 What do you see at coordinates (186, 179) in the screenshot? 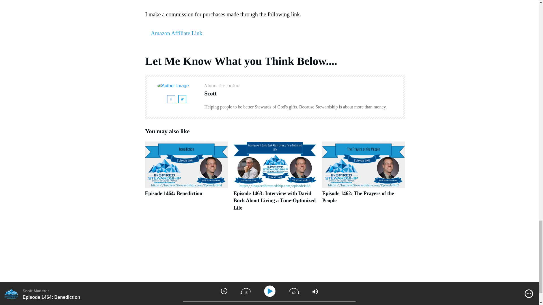
I see `Episode 1464: Benediction` at bounding box center [186, 179].